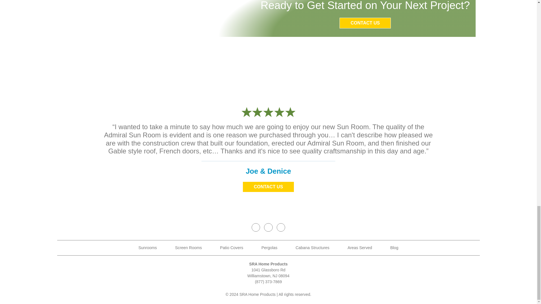  I want to click on CONTACT US, so click(268, 187).